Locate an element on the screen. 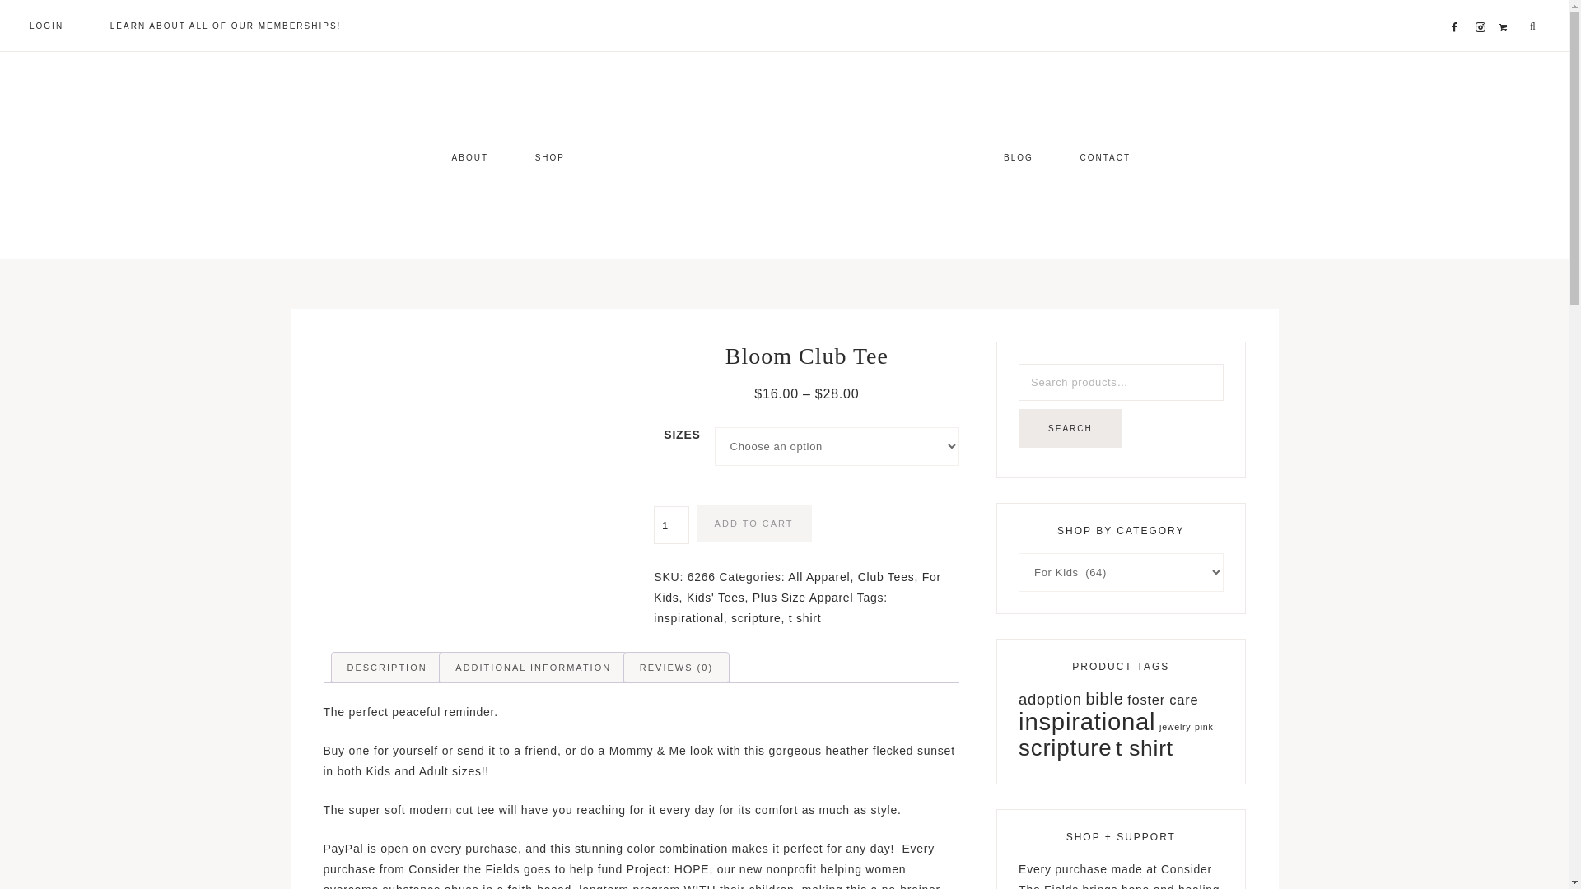 The image size is (1581, 889). Facebook is located at coordinates (1459, 7).